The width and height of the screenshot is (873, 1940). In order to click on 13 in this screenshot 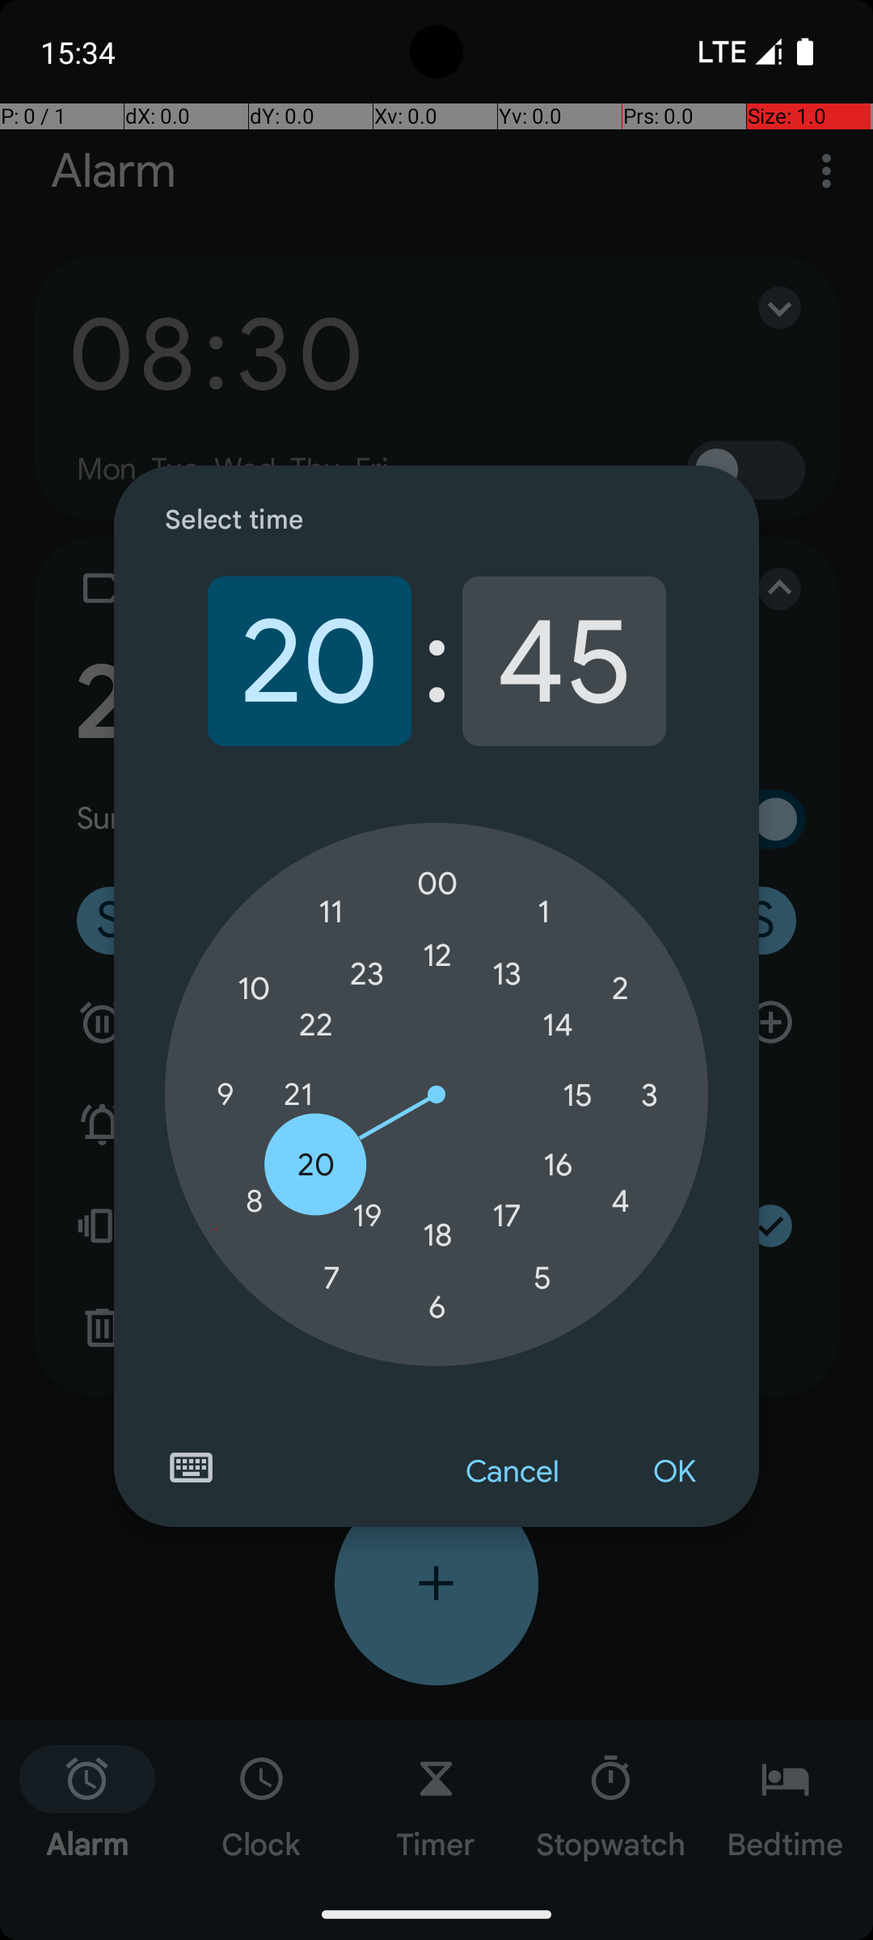, I will do `click(507, 974)`.